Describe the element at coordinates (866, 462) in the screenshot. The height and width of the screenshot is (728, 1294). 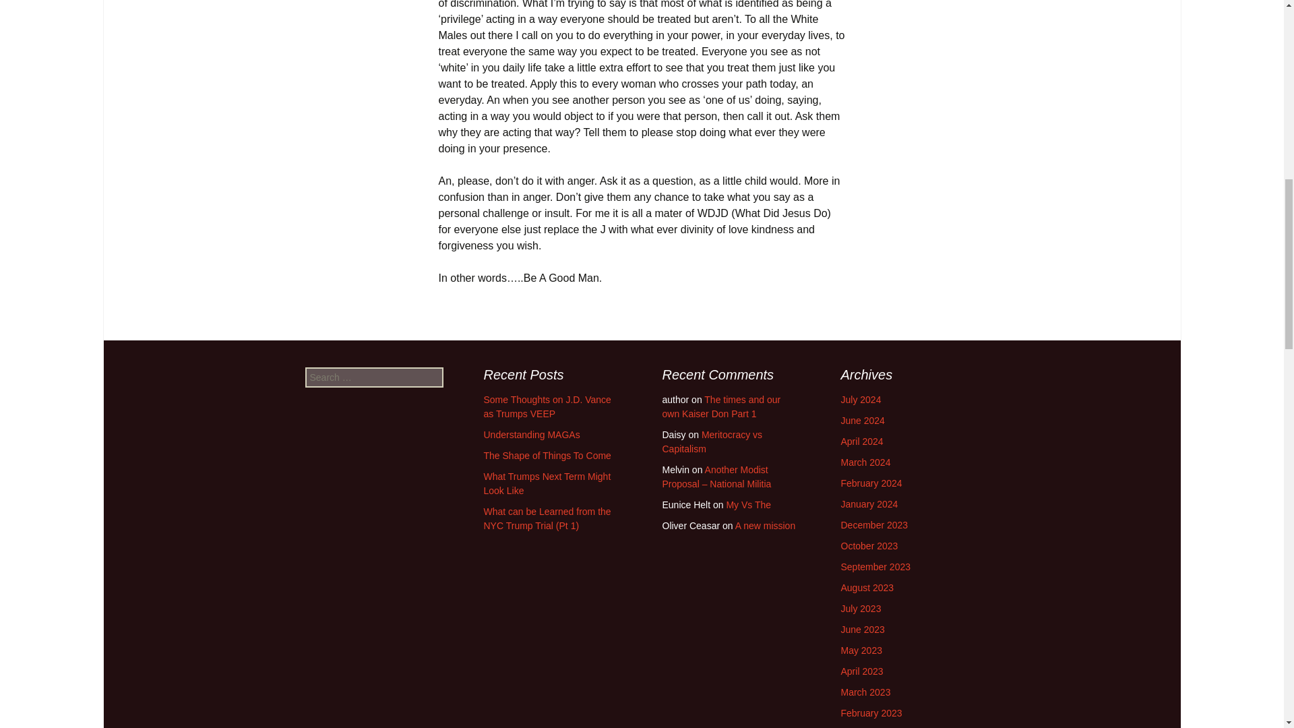
I see `March 2024` at that location.